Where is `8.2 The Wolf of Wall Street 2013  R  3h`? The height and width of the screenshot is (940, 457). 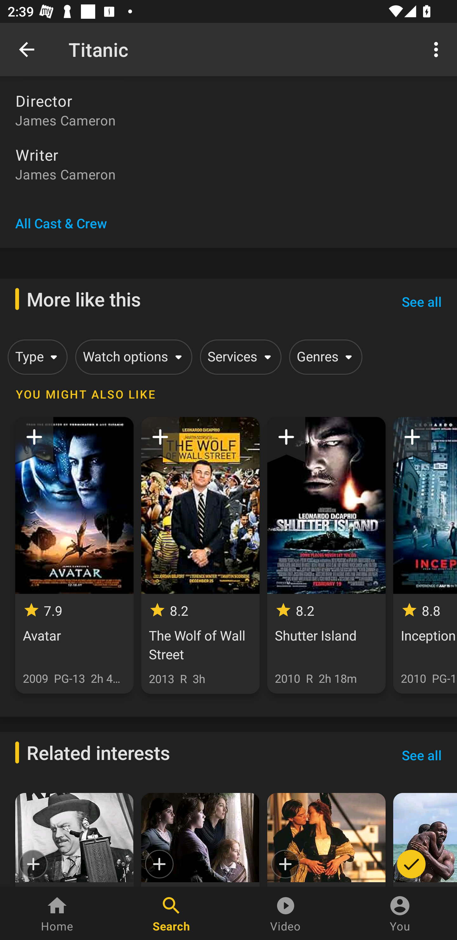 8.2 The Wolf of Wall Street 2013  R  3h is located at coordinates (200, 555).